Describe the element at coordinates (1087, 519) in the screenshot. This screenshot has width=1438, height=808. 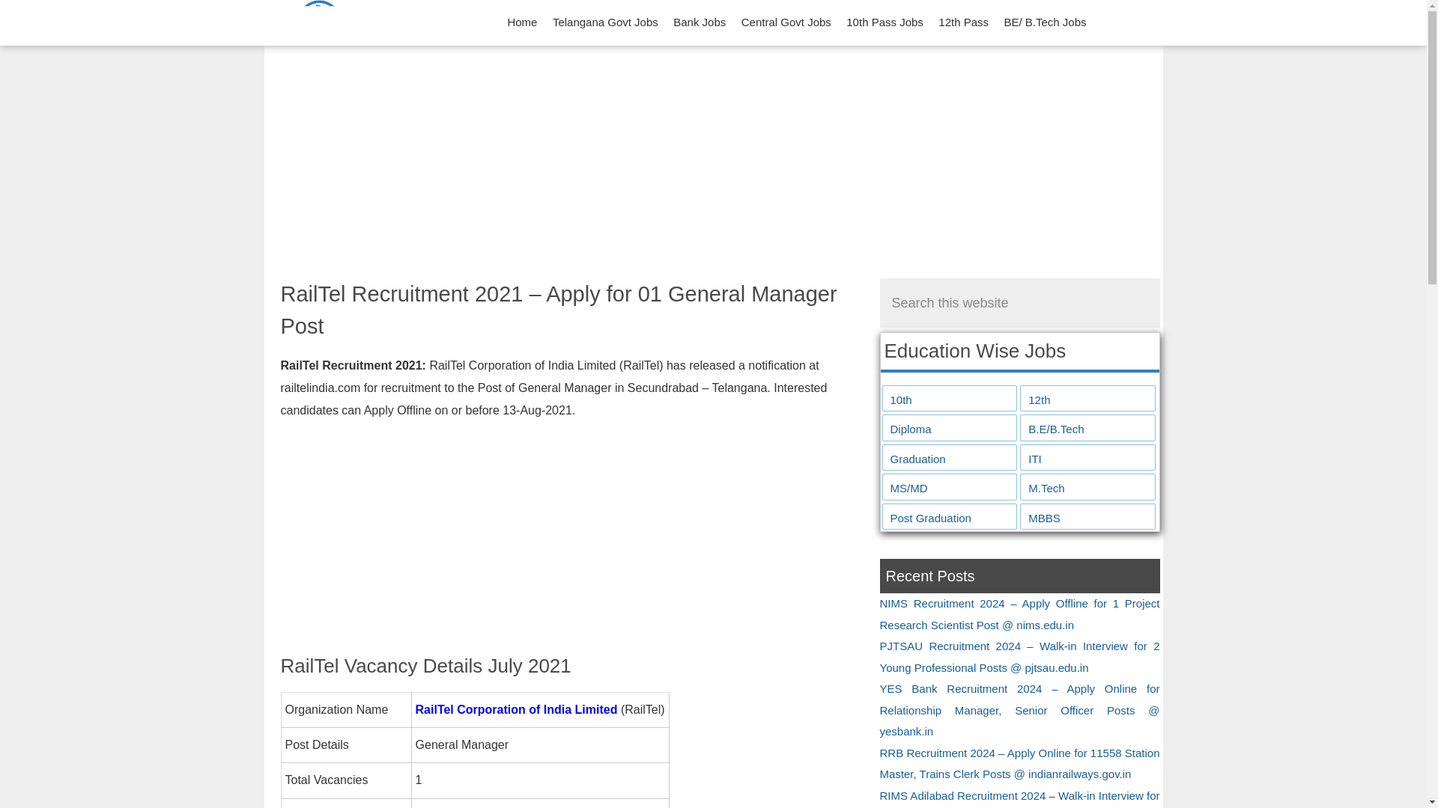
I see `MBBS` at that location.